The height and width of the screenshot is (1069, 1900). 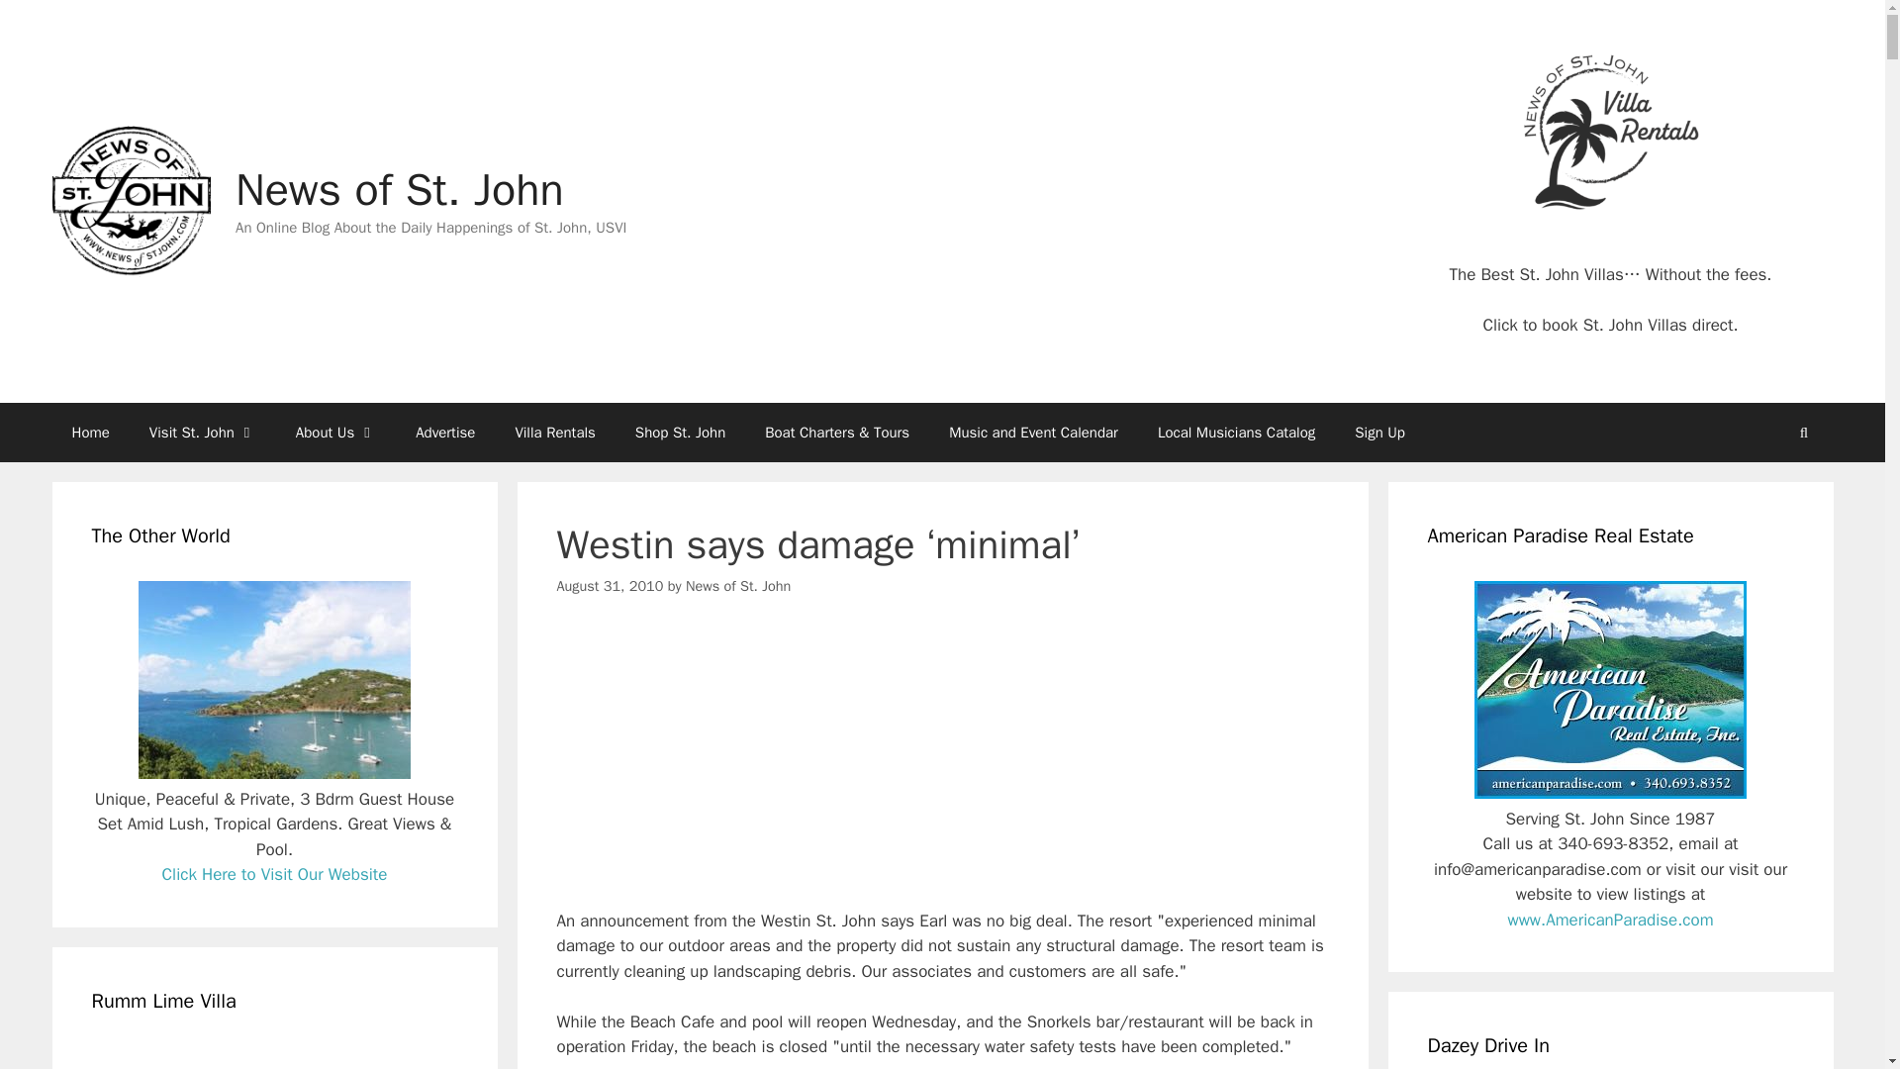 What do you see at coordinates (400, 190) in the screenshot?
I see `News of St. John` at bounding box center [400, 190].